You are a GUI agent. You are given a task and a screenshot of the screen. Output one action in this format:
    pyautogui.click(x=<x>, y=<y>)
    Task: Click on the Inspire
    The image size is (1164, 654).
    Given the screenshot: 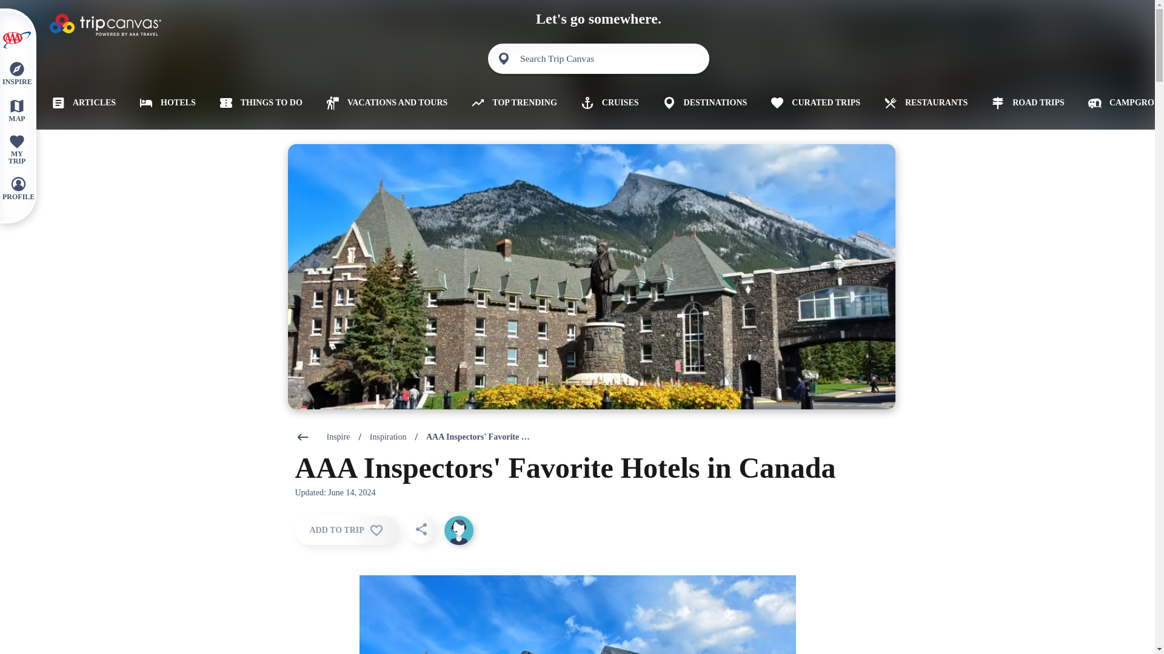 What is the action you would take?
    pyautogui.click(x=338, y=437)
    